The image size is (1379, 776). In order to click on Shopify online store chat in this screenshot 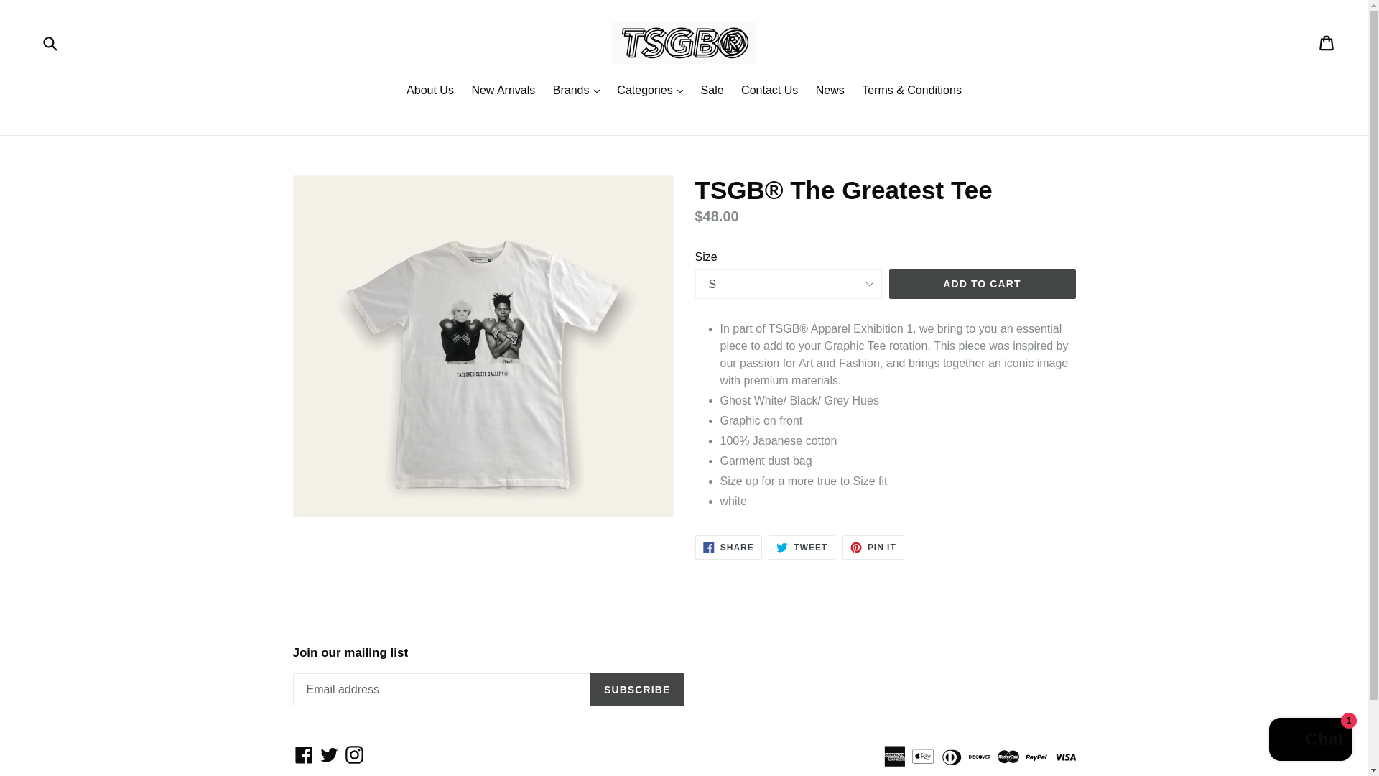, I will do `click(1310, 741)`.